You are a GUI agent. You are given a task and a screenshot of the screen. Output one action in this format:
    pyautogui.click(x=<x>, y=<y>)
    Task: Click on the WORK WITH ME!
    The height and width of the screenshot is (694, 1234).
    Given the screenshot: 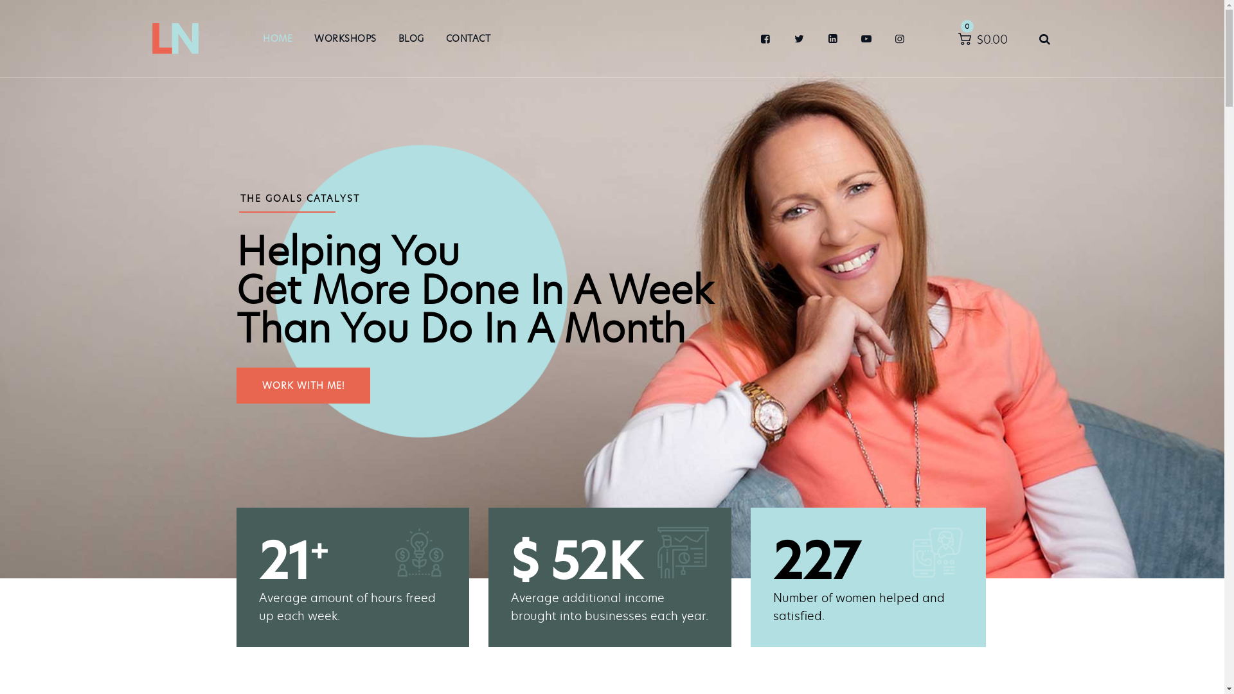 What is the action you would take?
    pyautogui.click(x=303, y=386)
    